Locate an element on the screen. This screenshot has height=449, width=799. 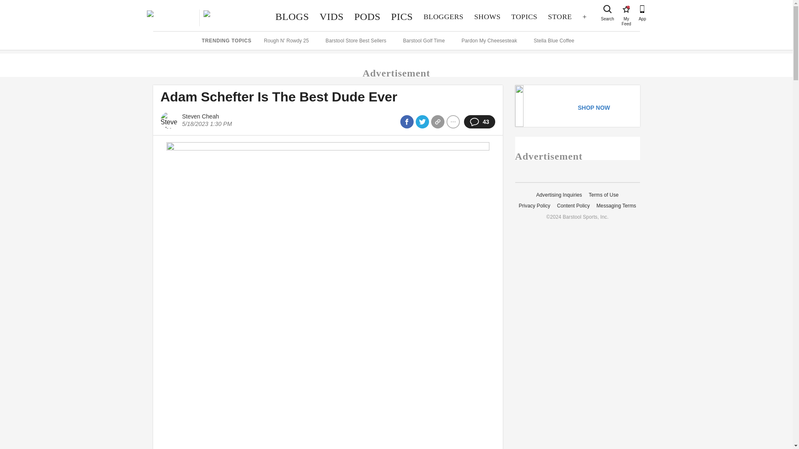
TOPICS is located at coordinates (559, 17).